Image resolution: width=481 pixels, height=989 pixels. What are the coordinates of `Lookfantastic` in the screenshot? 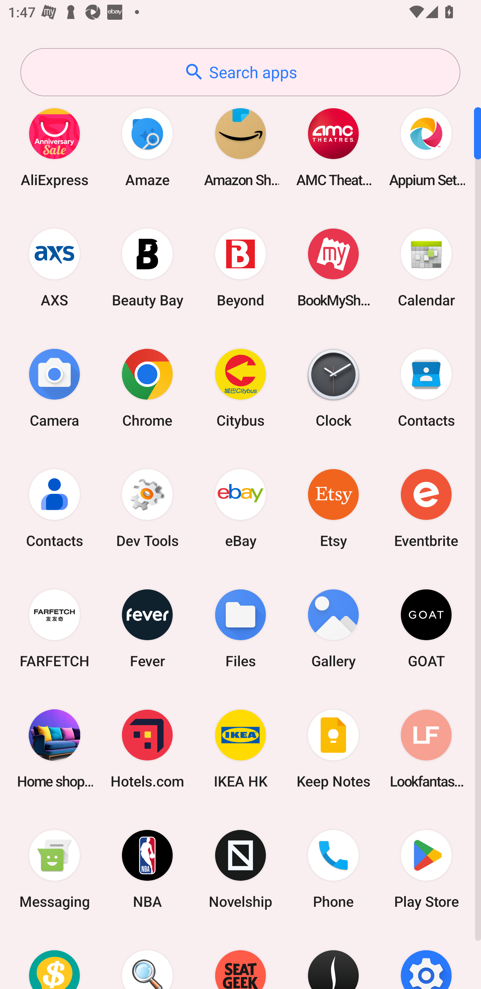 It's located at (426, 748).